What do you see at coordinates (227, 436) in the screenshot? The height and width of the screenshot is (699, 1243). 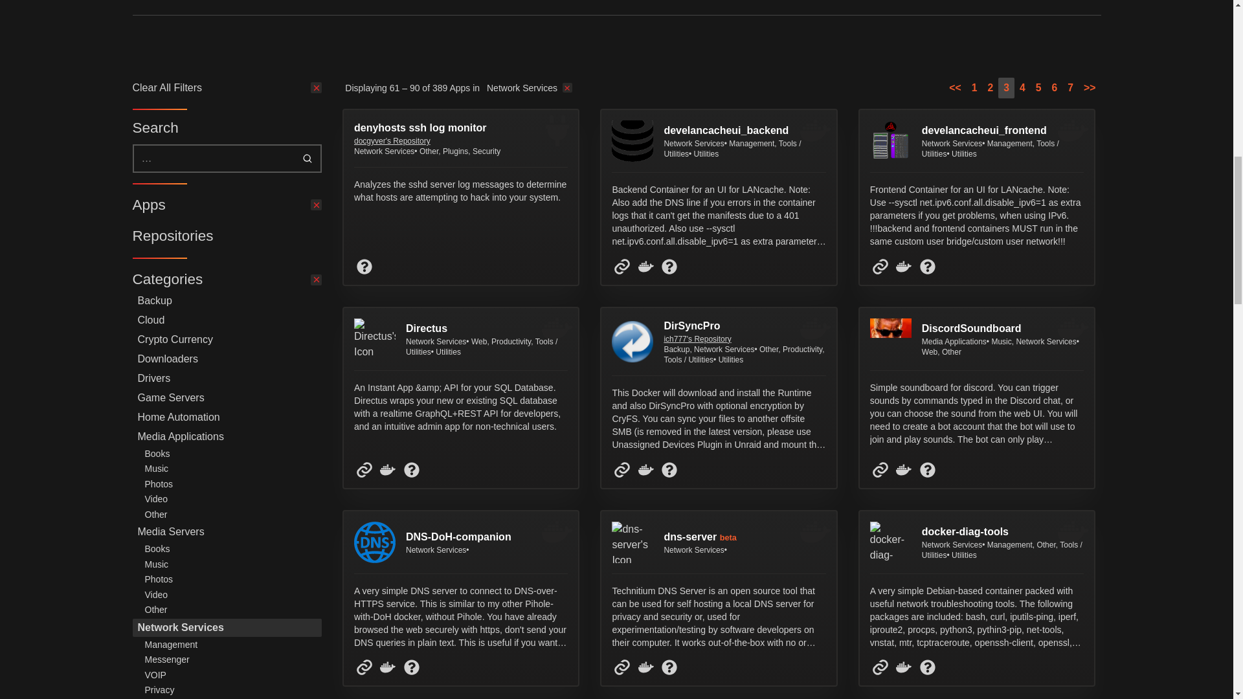 I see `Filter results by category Media Applications` at bounding box center [227, 436].